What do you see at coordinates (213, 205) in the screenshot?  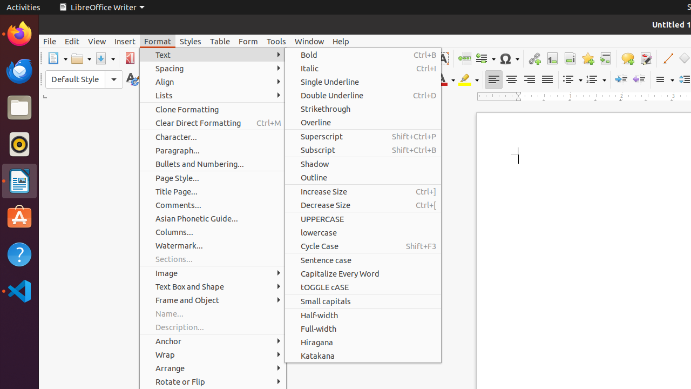 I see `Comments...` at bounding box center [213, 205].